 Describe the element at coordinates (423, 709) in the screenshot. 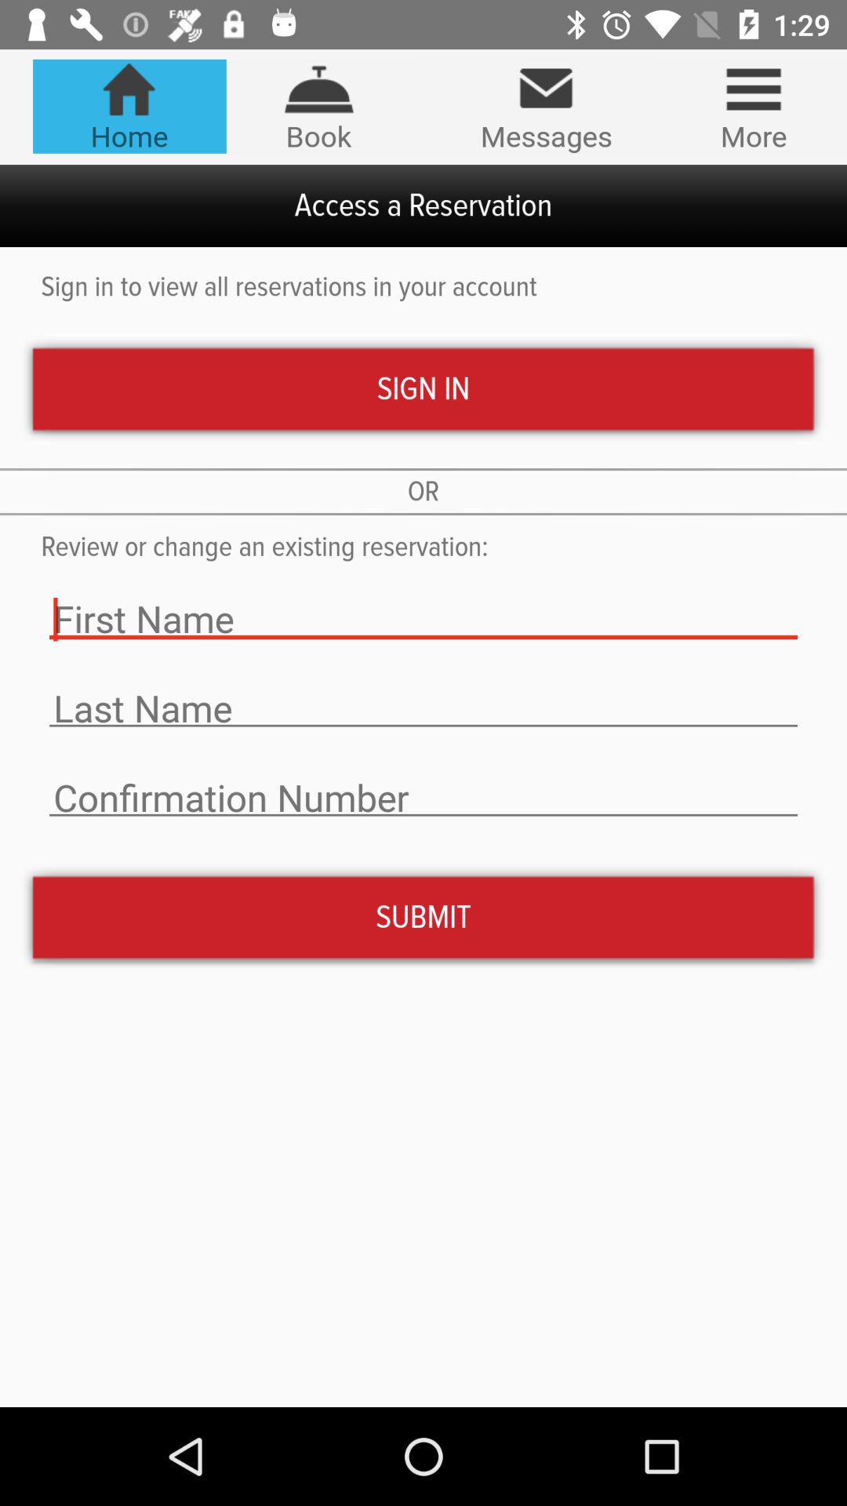

I see `enter your last name` at that location.